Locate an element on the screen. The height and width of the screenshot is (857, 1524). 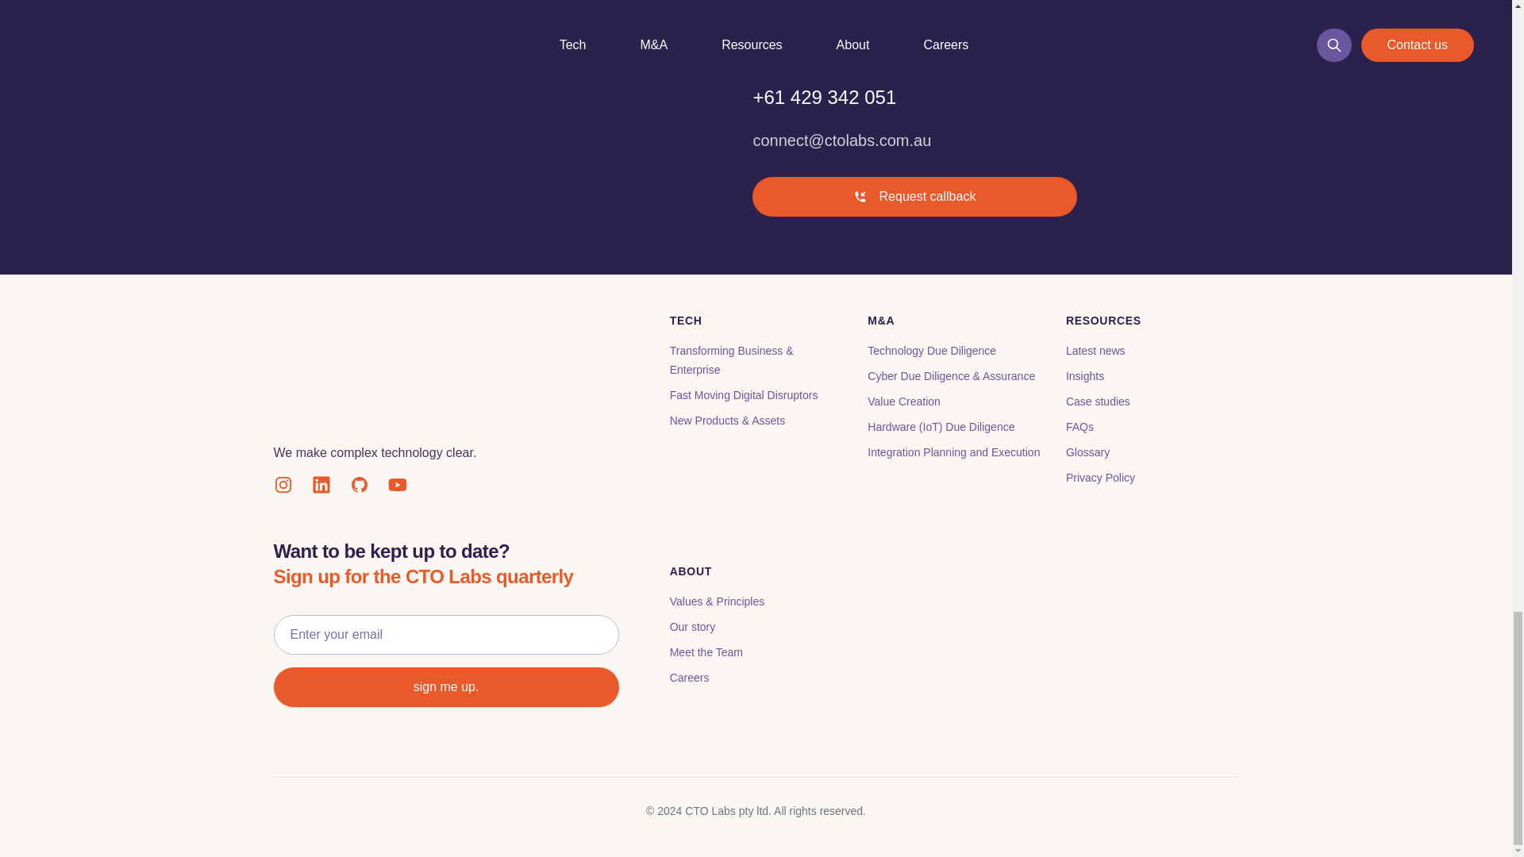
GitHub is located at coordinates (359, 485).